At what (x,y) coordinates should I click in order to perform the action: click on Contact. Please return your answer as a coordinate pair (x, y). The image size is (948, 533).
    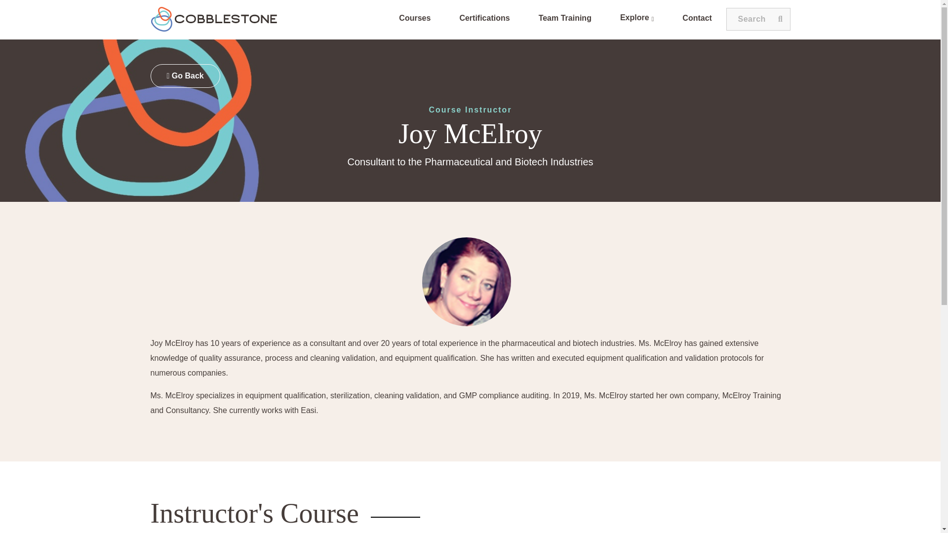
    Looking at the image, I should click on (697, 19).